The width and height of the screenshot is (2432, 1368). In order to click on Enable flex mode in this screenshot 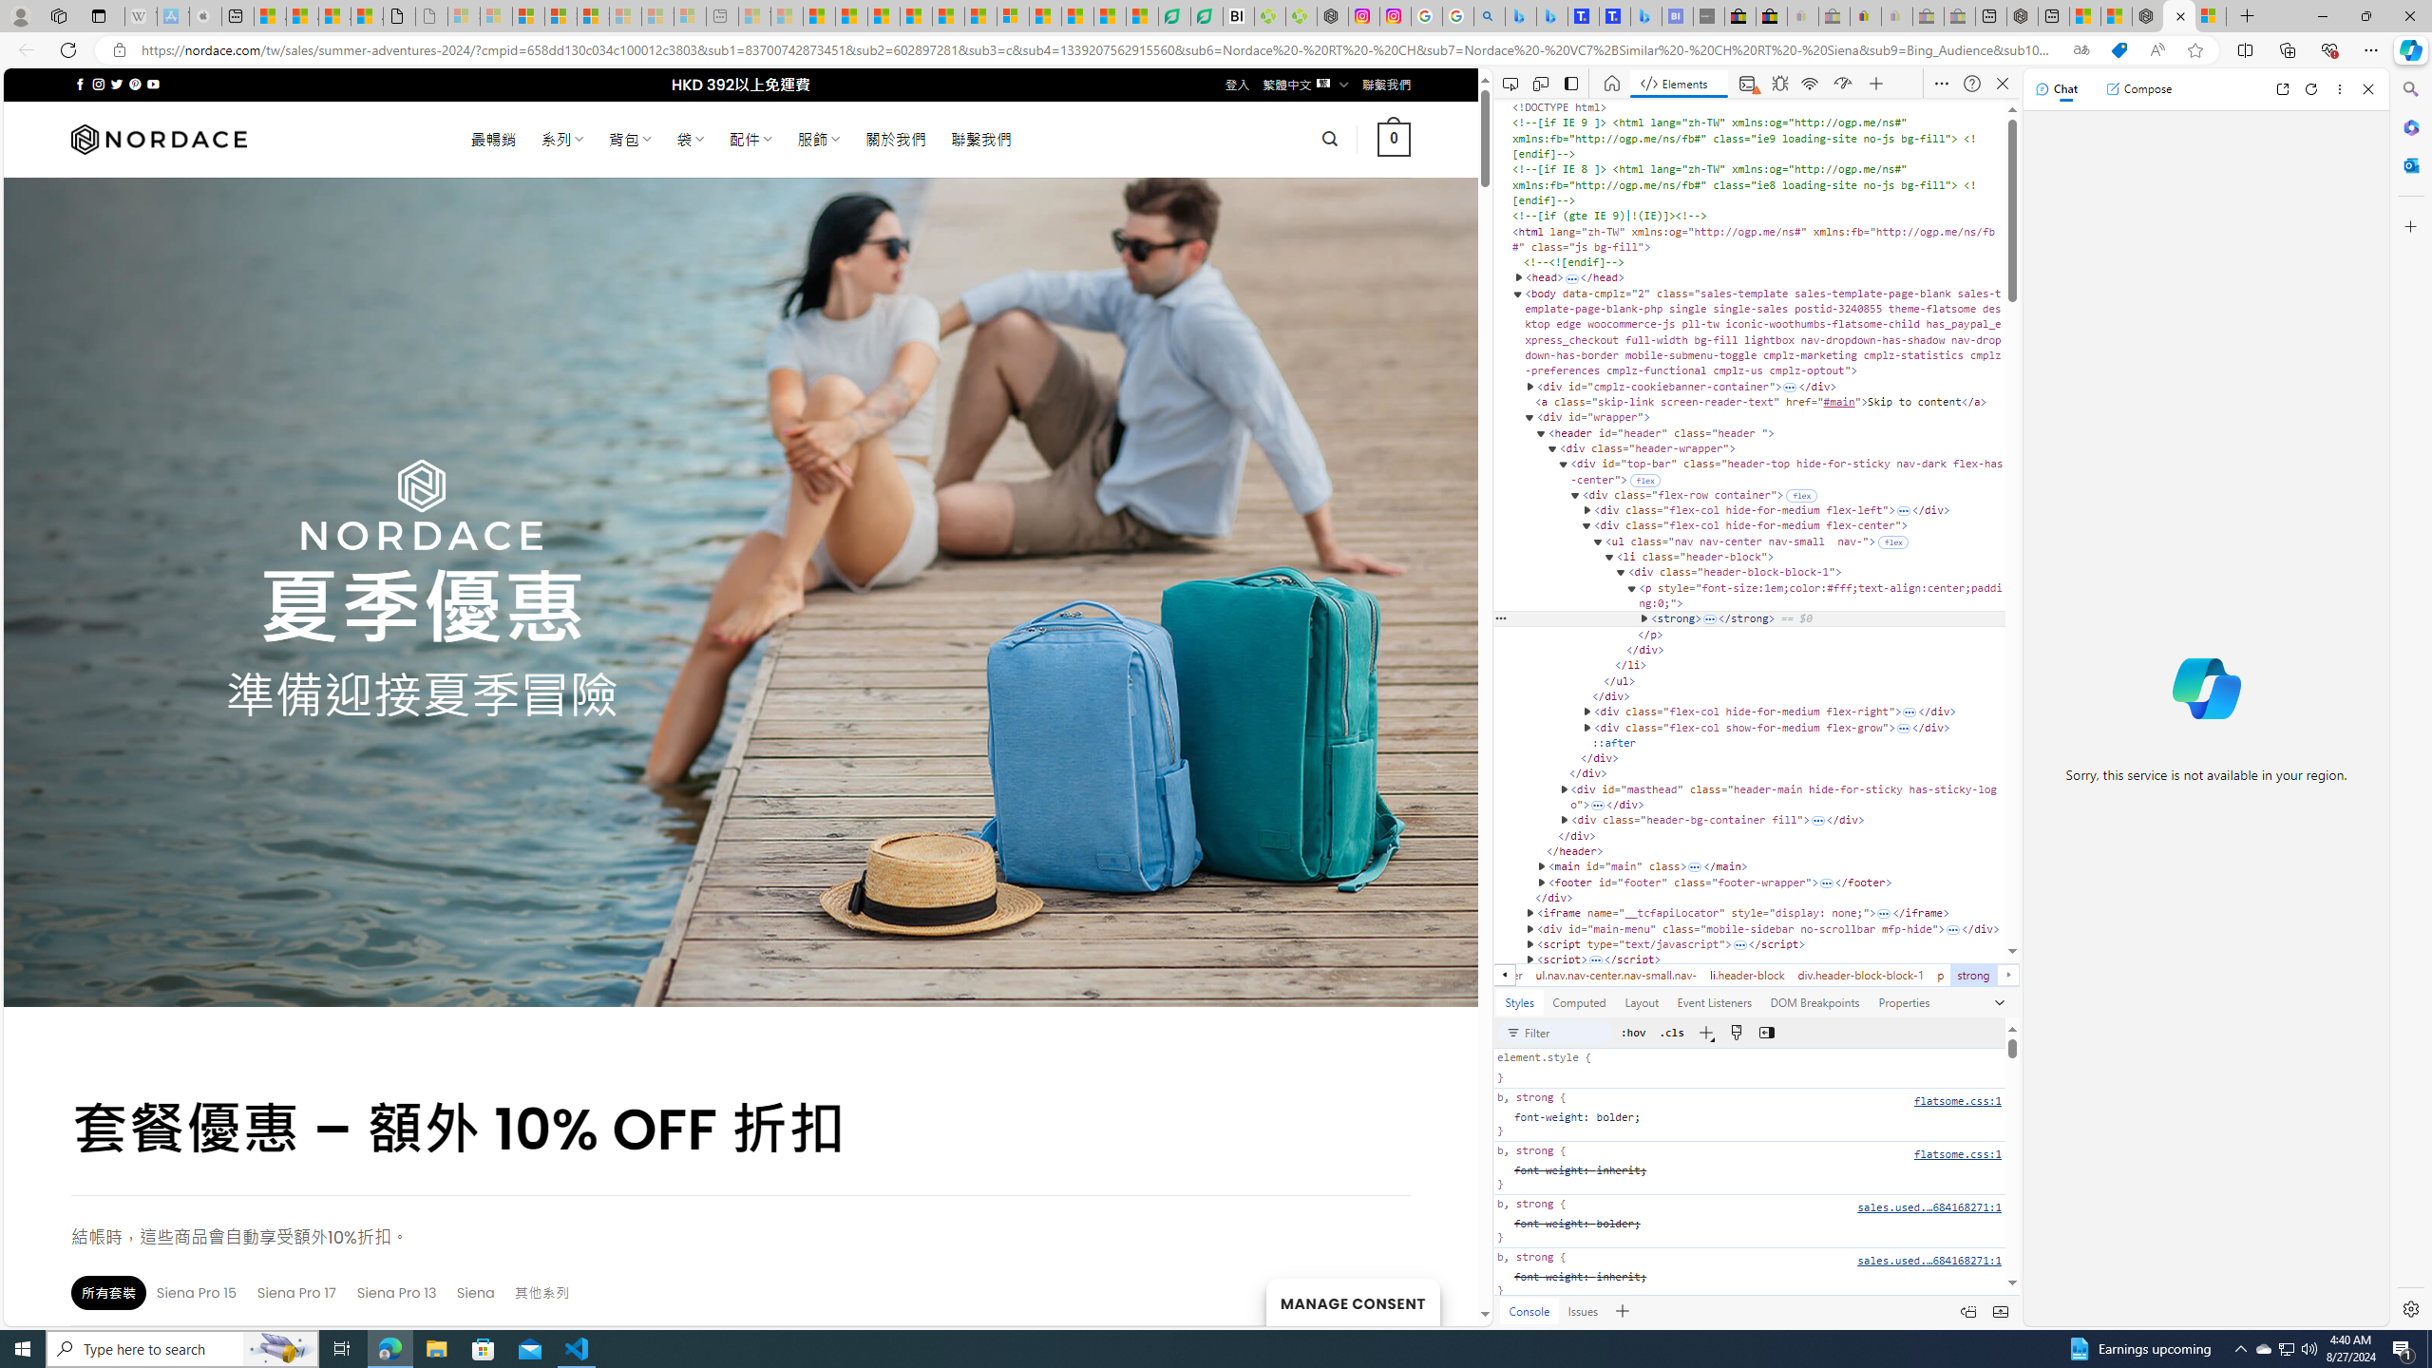, I will do `click(1892, 541)`.